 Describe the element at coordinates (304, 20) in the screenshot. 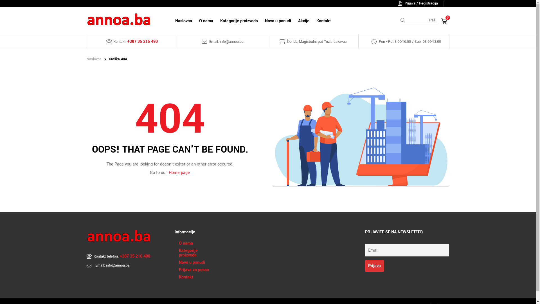

I see `Akcije` at that location.